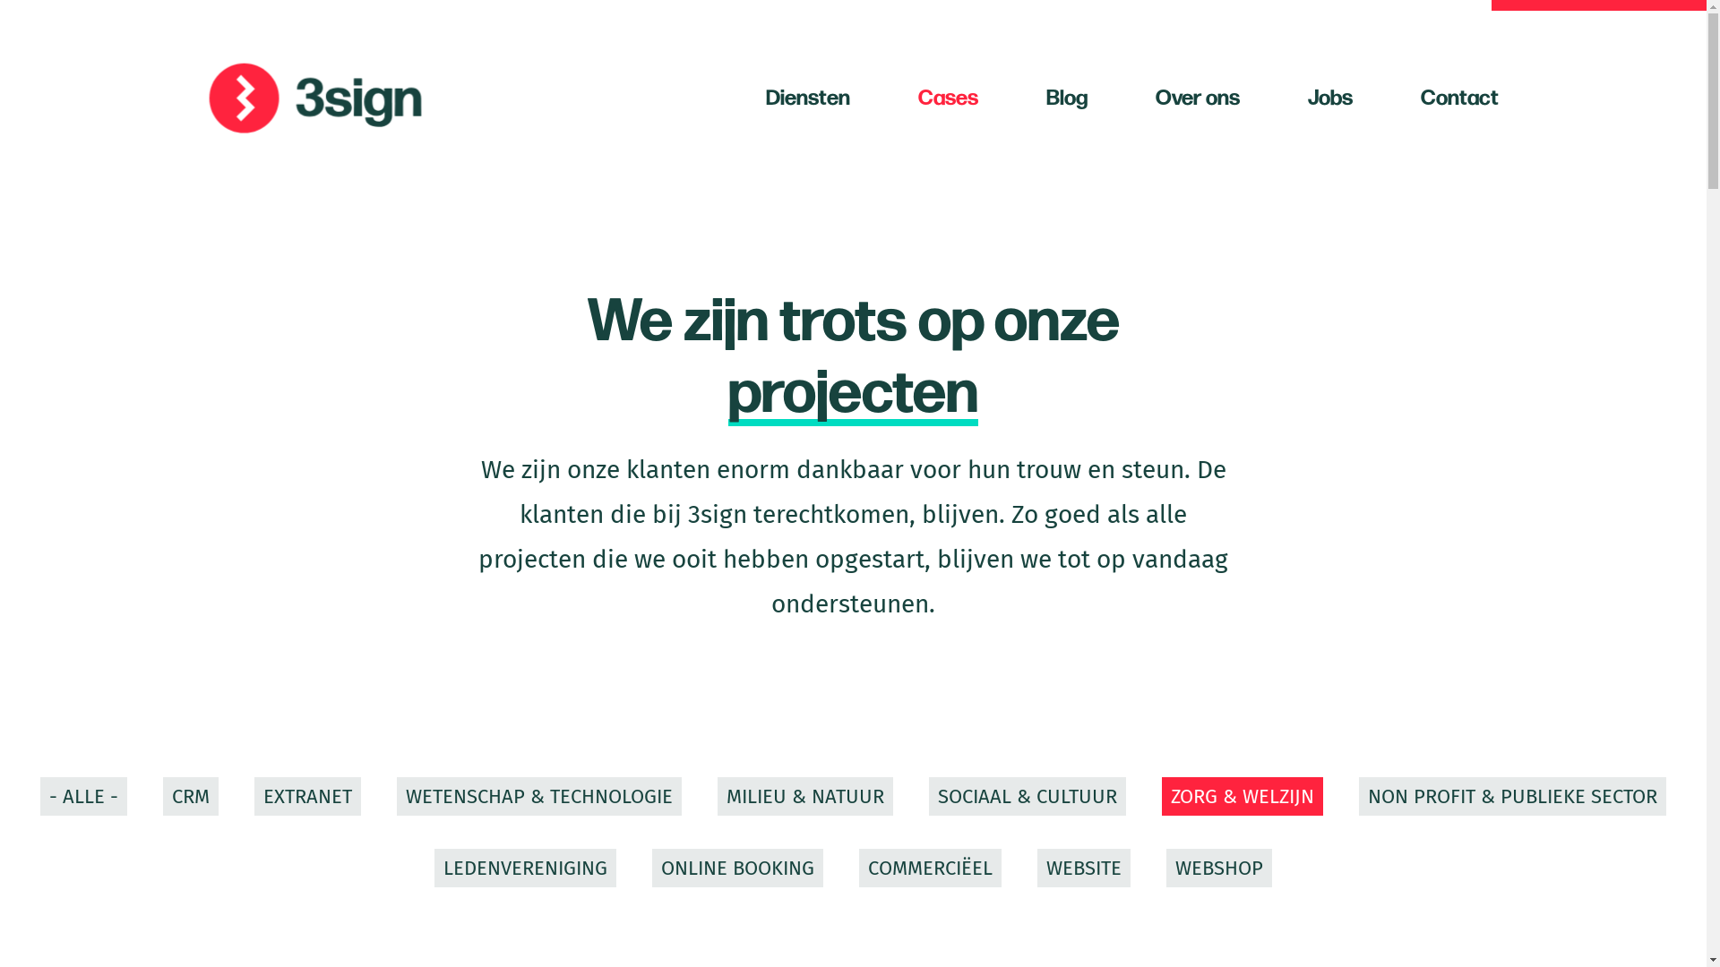  I want to click on WETENSCHAP & TECHNOLOGIE, so click(539, 797).